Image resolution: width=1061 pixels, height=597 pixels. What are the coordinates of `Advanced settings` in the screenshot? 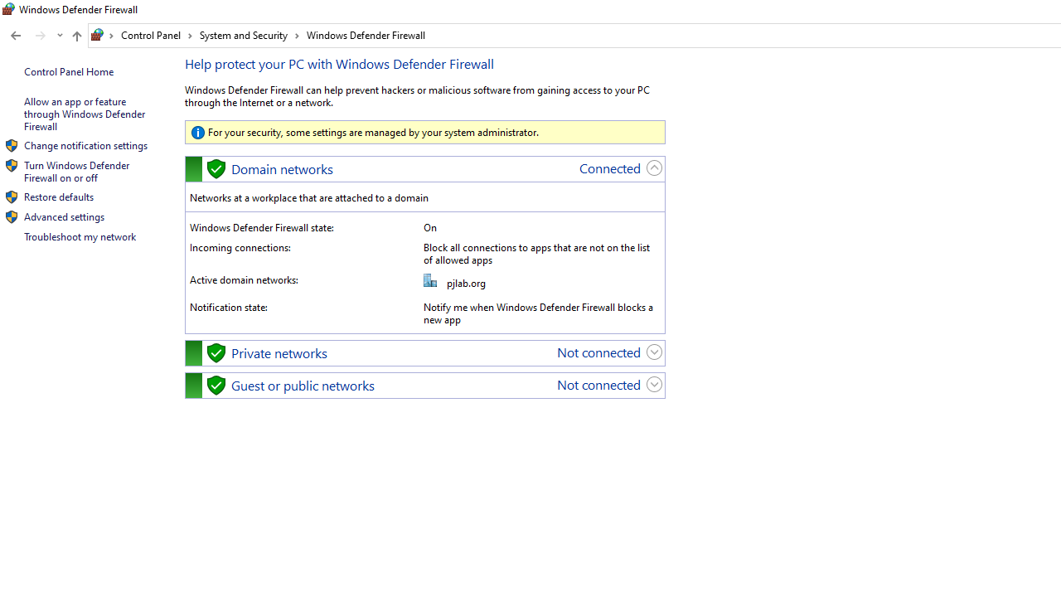 It's located at (64, 217).